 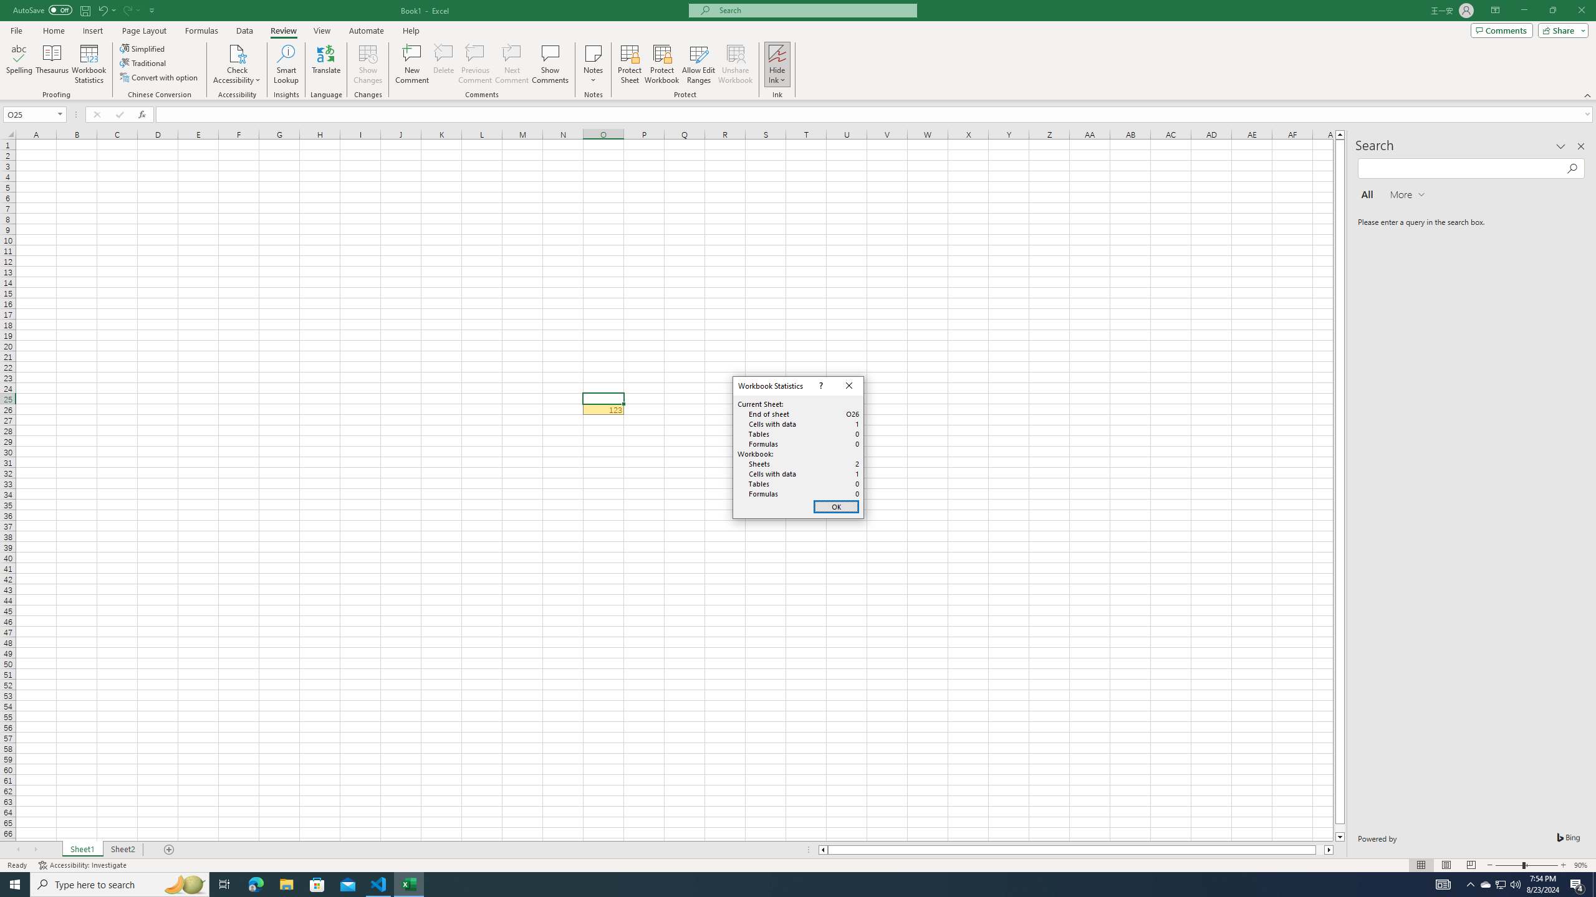 I want to click on Microsoft Store, so click(x=630, y=64).